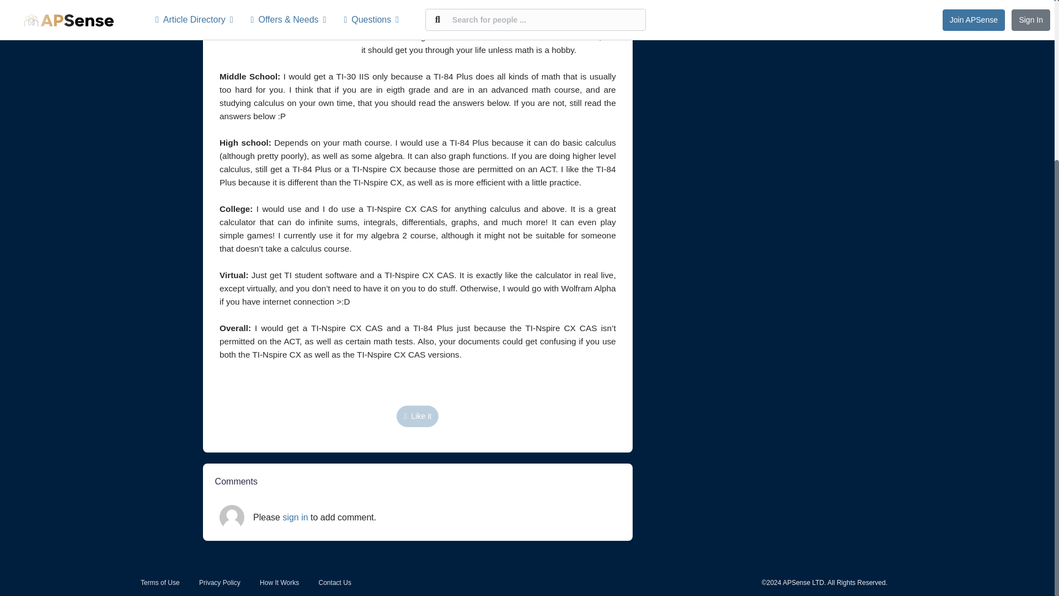 The image size is (1059, 596). Describe the element at coordinates (220, 582) in the screenshot. I see `Privacy Policy` at that location.